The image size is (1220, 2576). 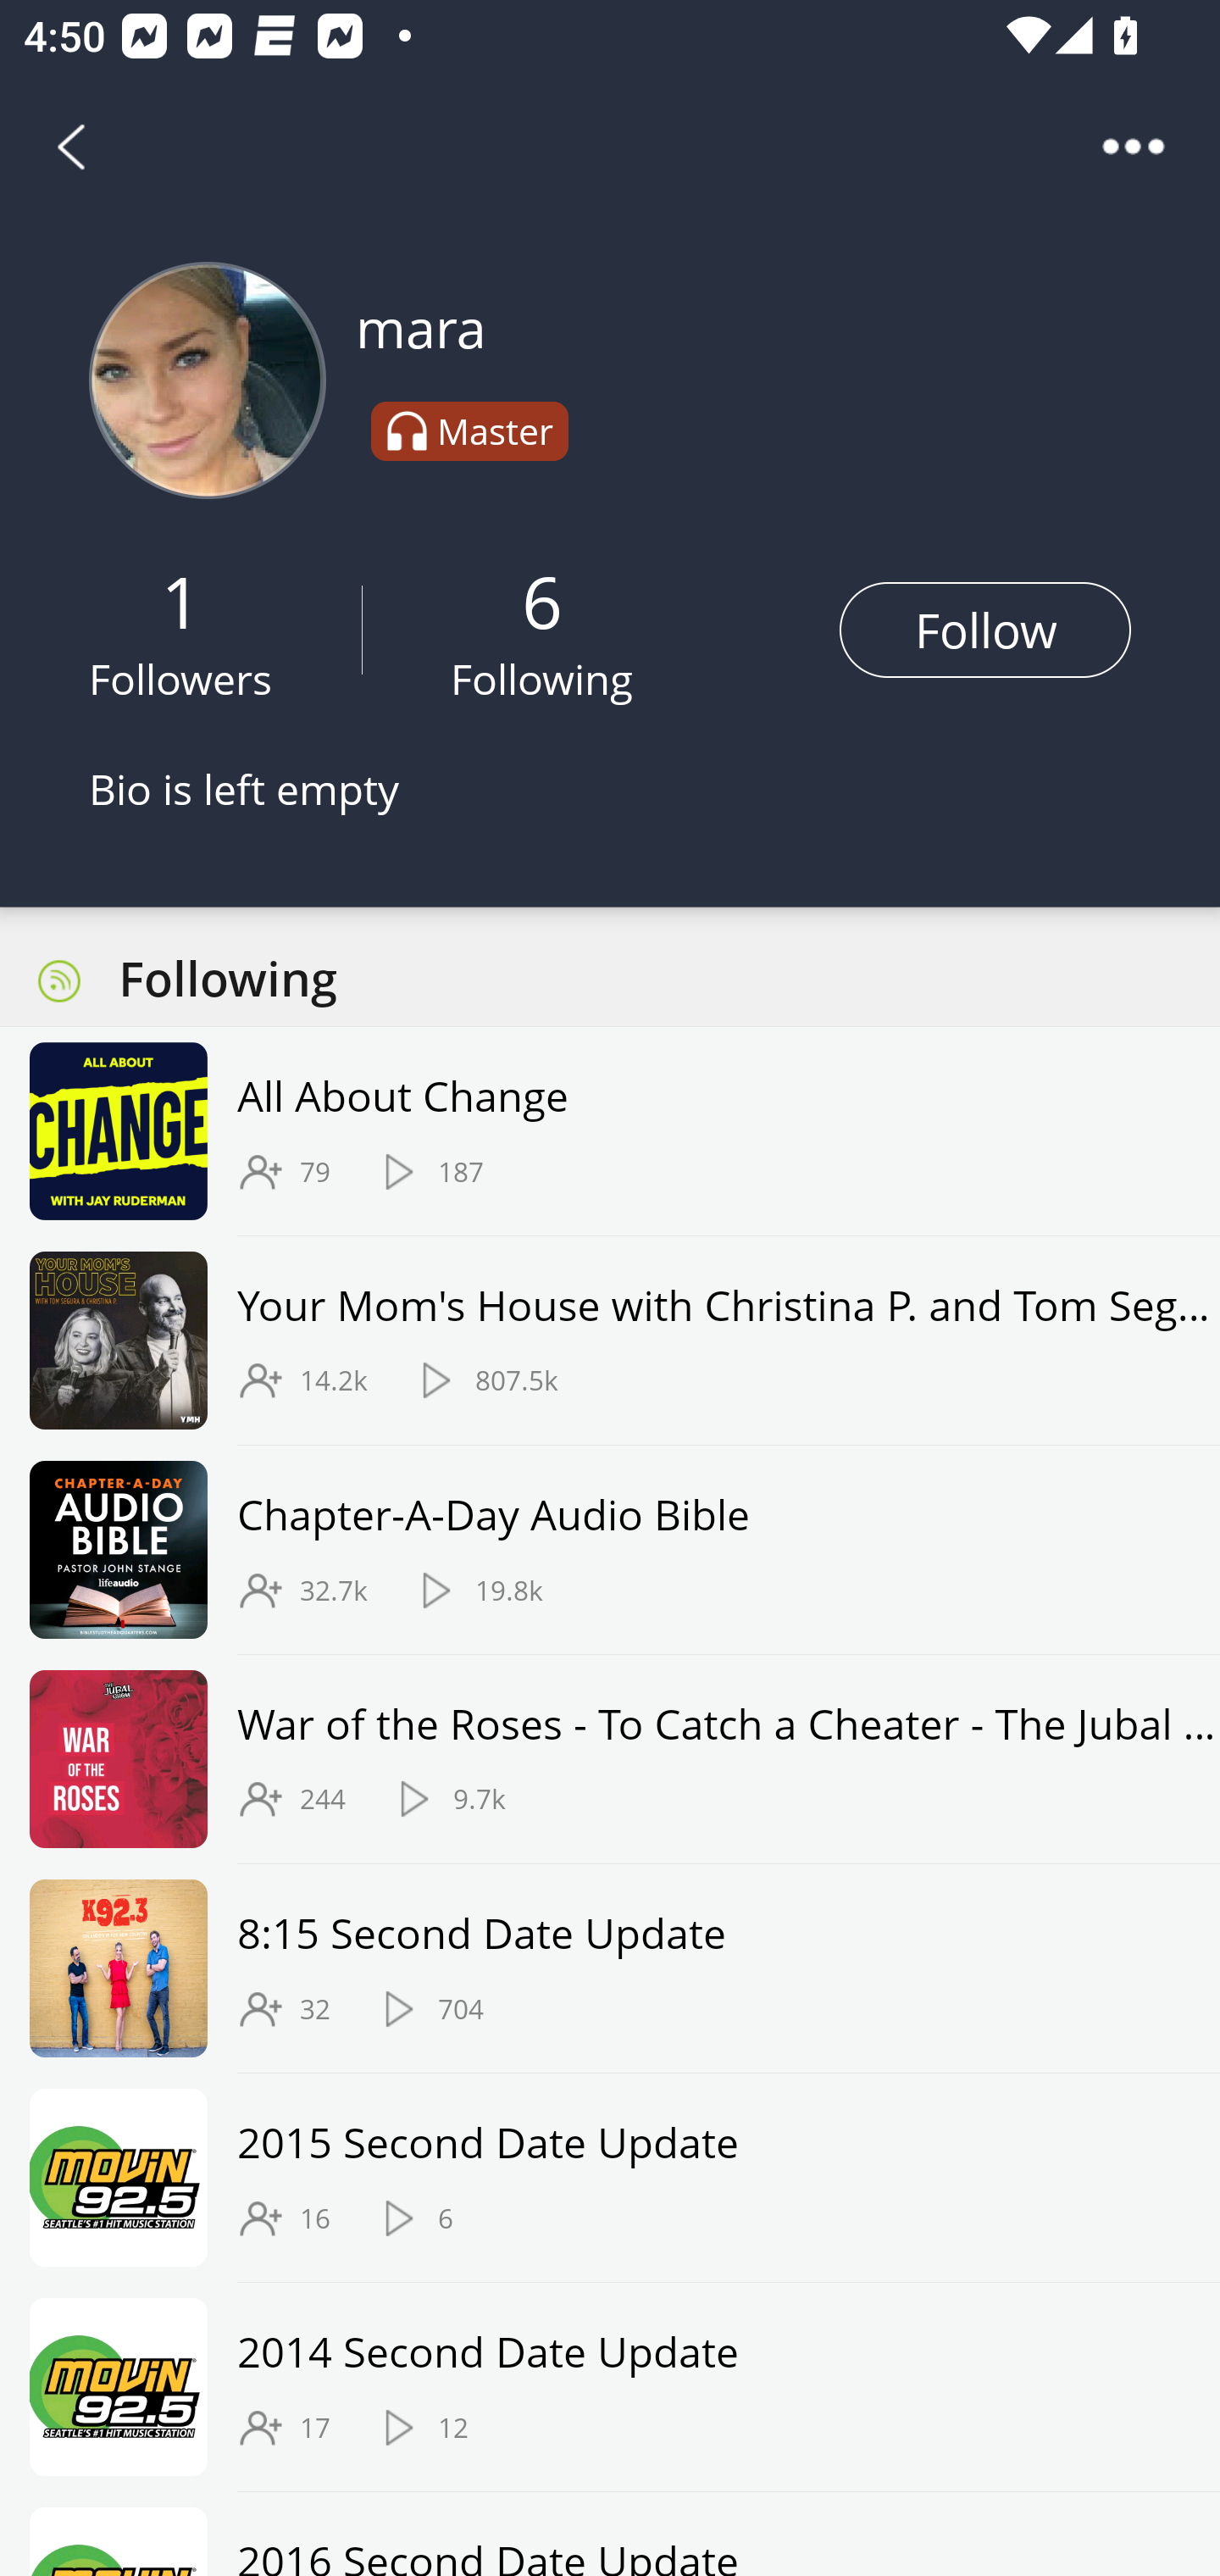 What do you see at coordinates (181, 679) in the screenshot?
I see `Followers` at bounding box center [181, 679].